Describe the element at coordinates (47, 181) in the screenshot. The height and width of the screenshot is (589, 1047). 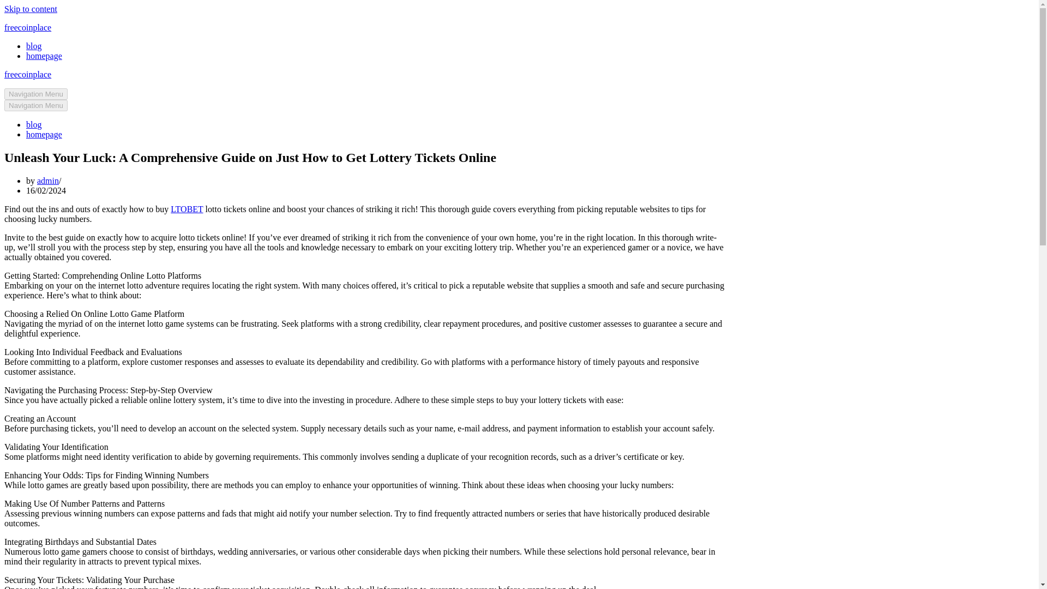
I see `Posts by admin` at that location.